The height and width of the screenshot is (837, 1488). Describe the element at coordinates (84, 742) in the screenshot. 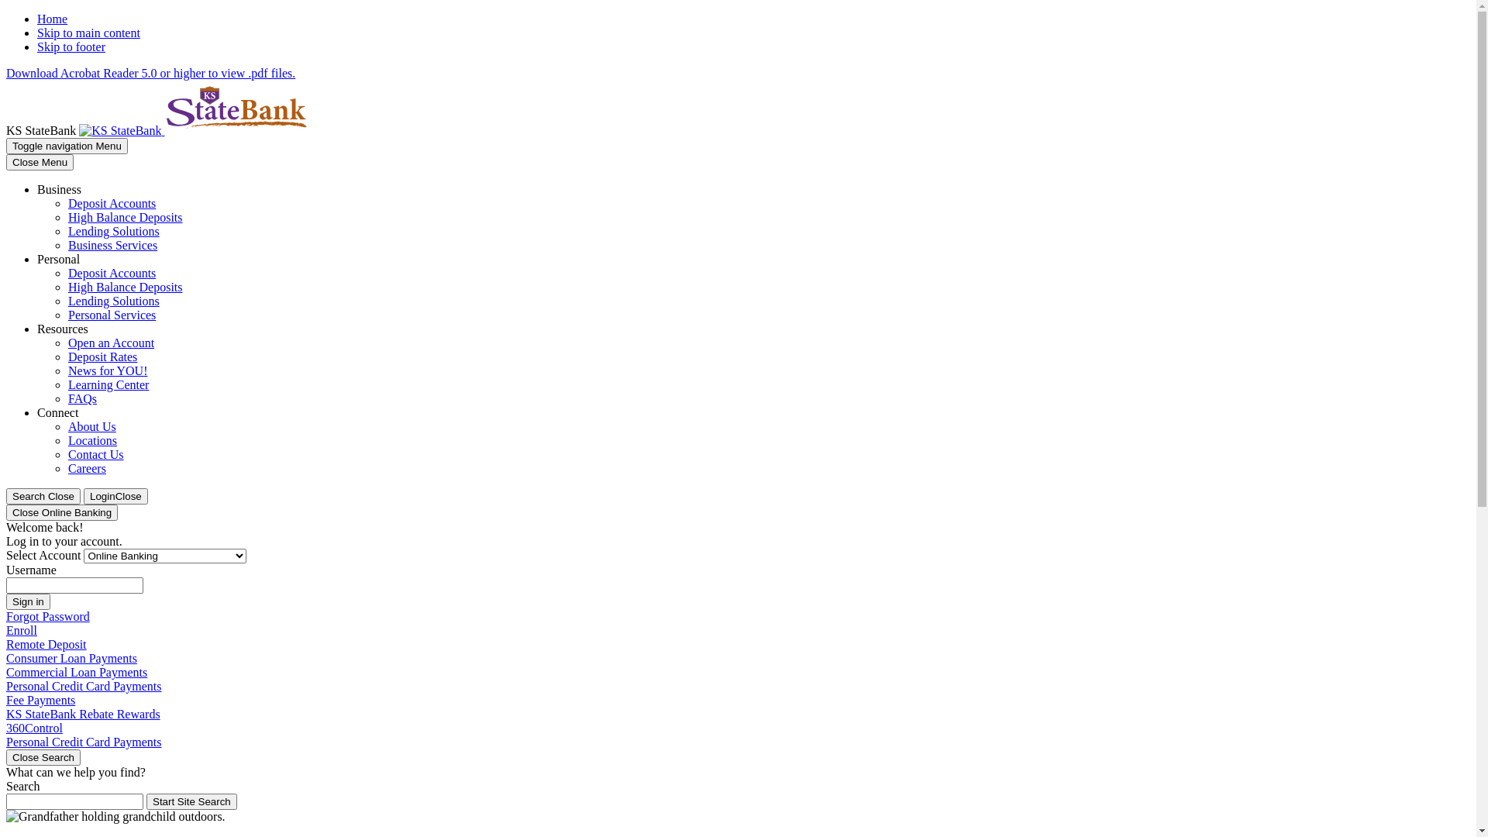

I see `Personal Credit Card Payments` at that location.